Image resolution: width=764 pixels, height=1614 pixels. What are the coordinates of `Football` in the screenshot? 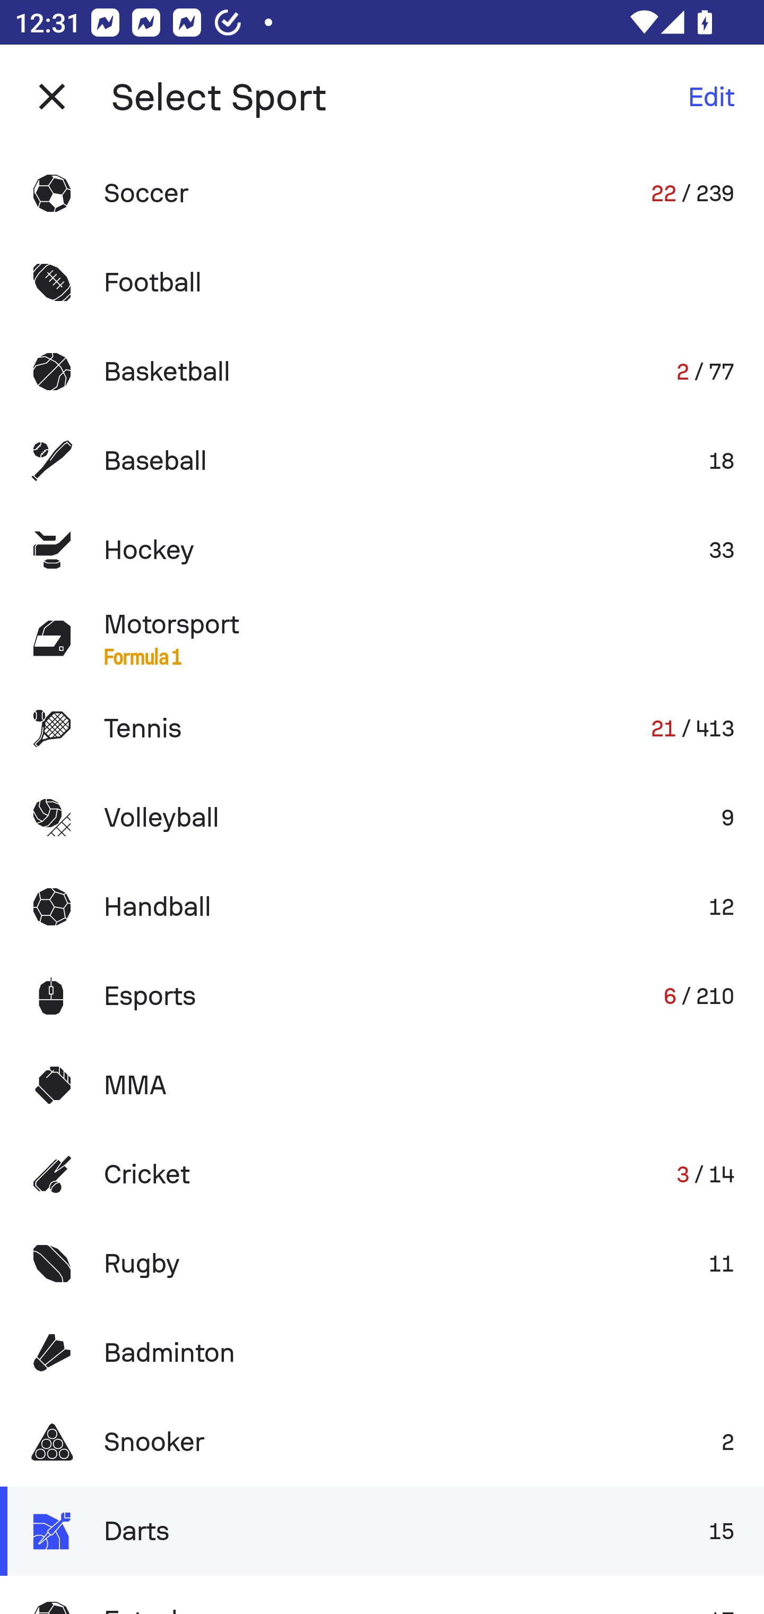 It's located at (382, 282).